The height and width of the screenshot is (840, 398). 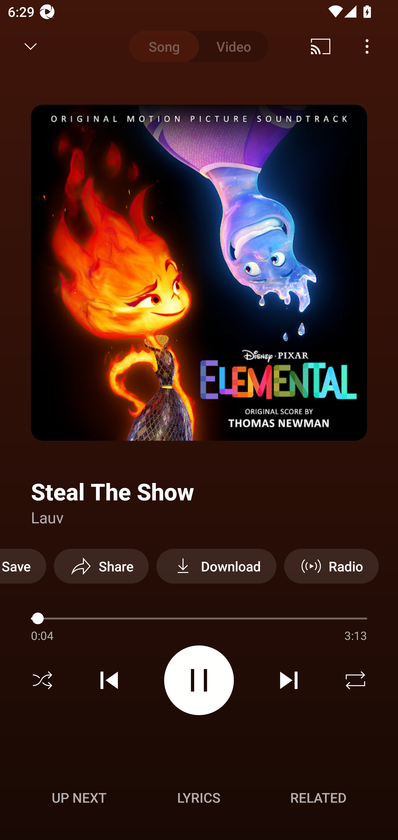 What do you see at coordinates (31, 46) in the screenshot?
I see `Minimize` at bounding box center [31, 46].